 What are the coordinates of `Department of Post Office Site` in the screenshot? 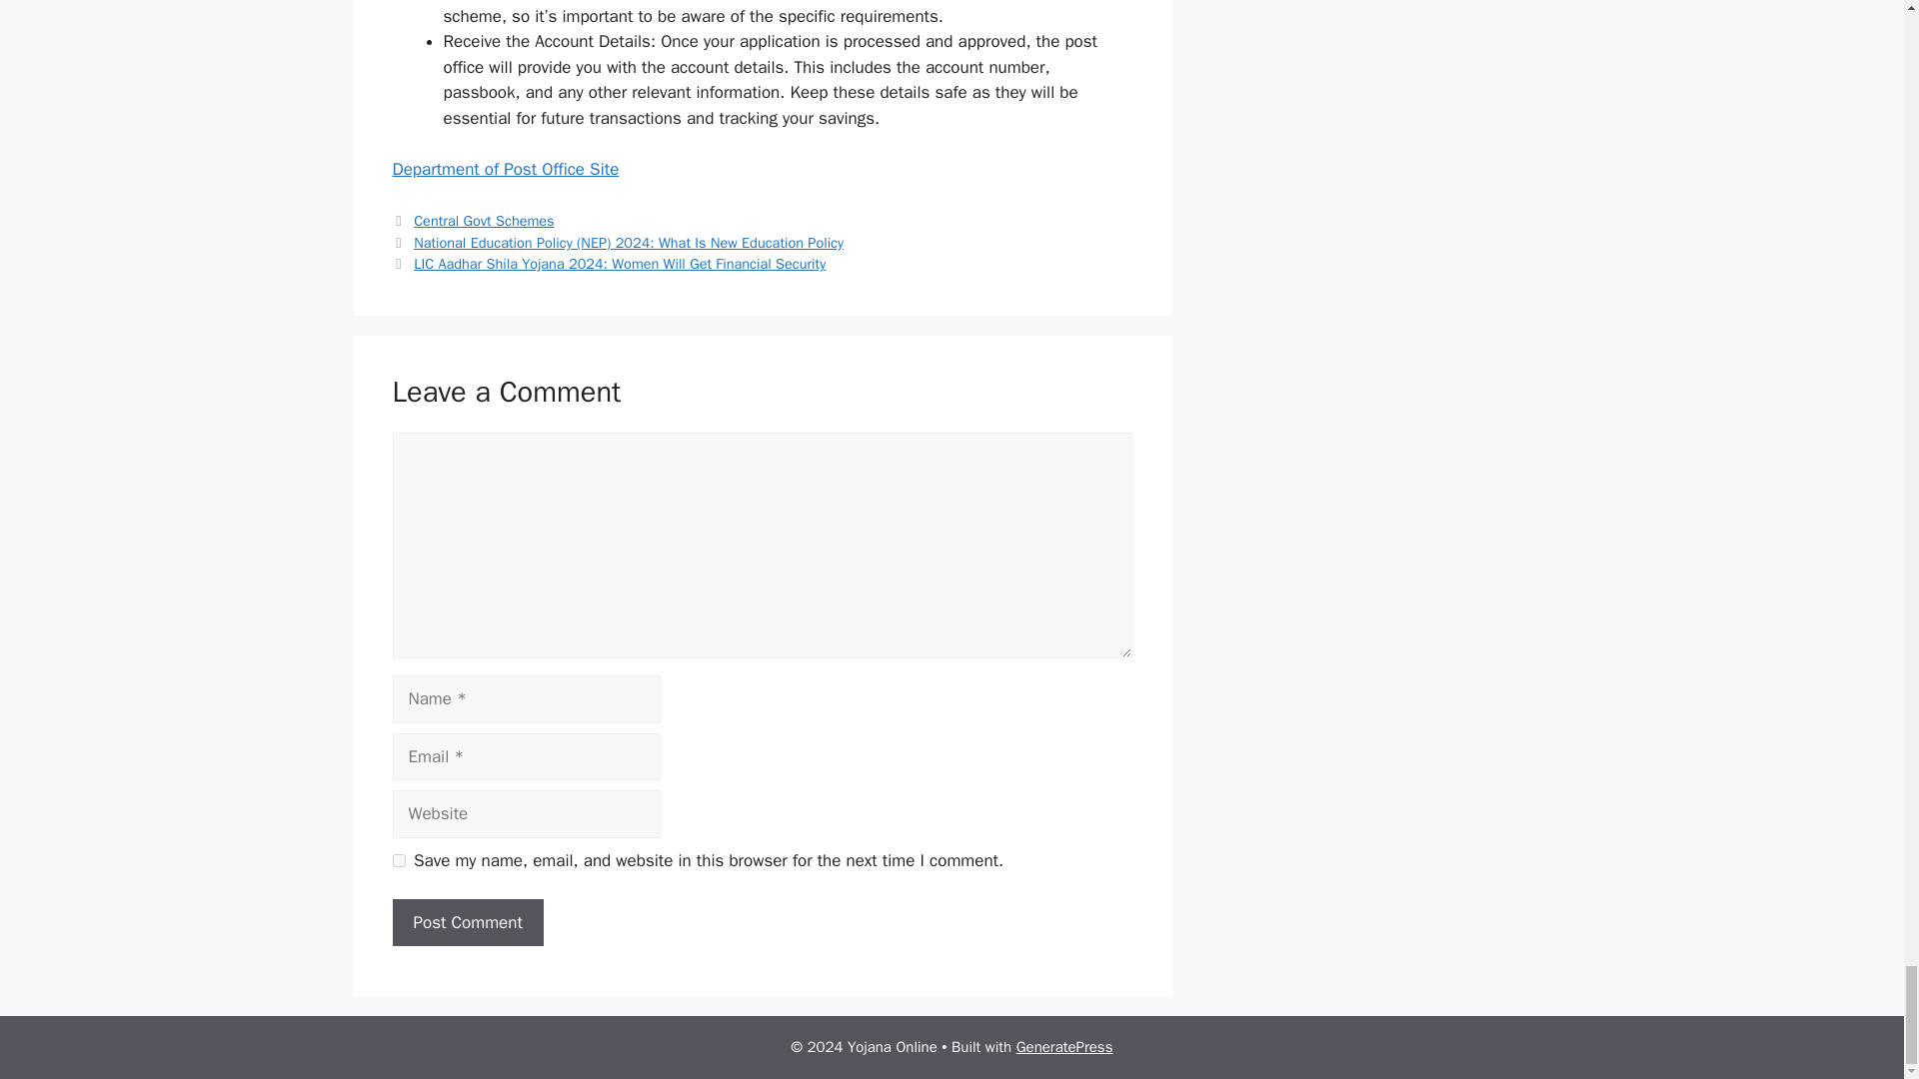 It's located at (504, 169).